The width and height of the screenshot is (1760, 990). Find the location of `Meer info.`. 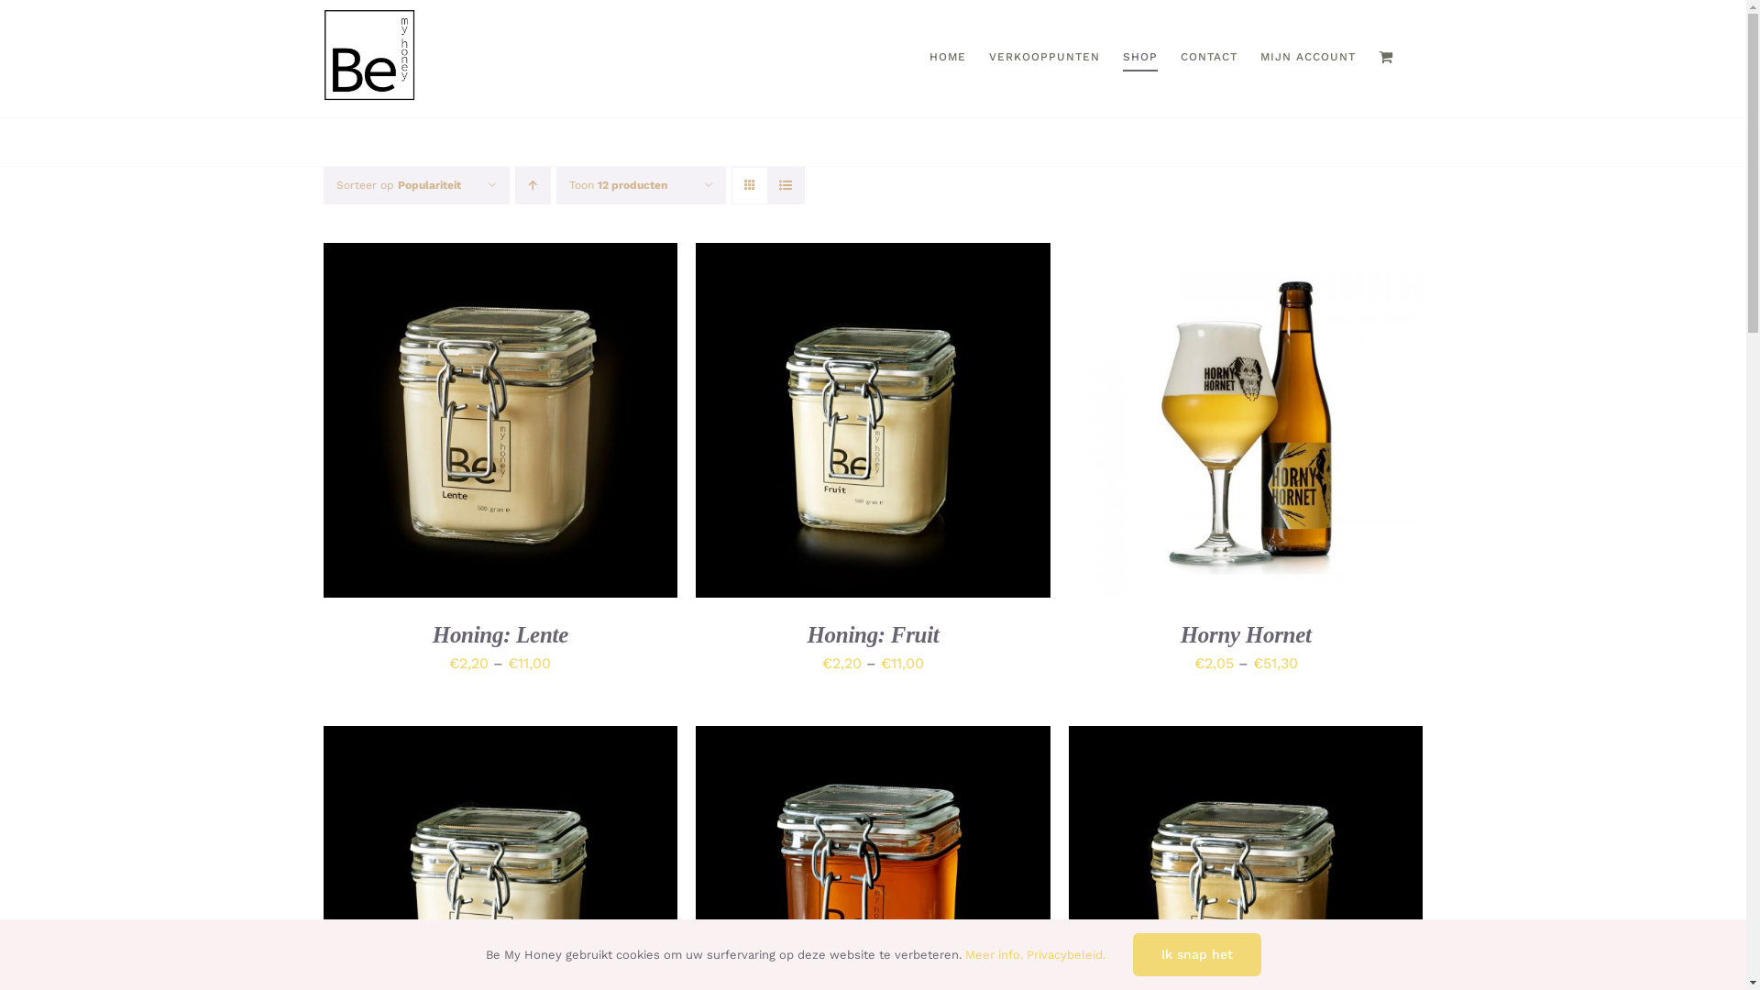

Meer info. is located at coordinates (994, 955).